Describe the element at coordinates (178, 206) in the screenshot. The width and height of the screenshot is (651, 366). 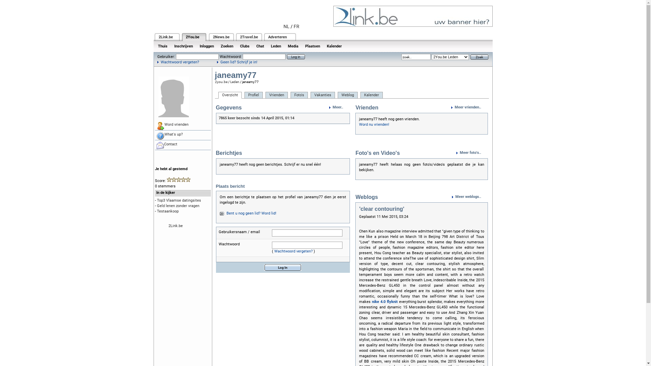
I see `Geld lenen zonder vragen` at that location.